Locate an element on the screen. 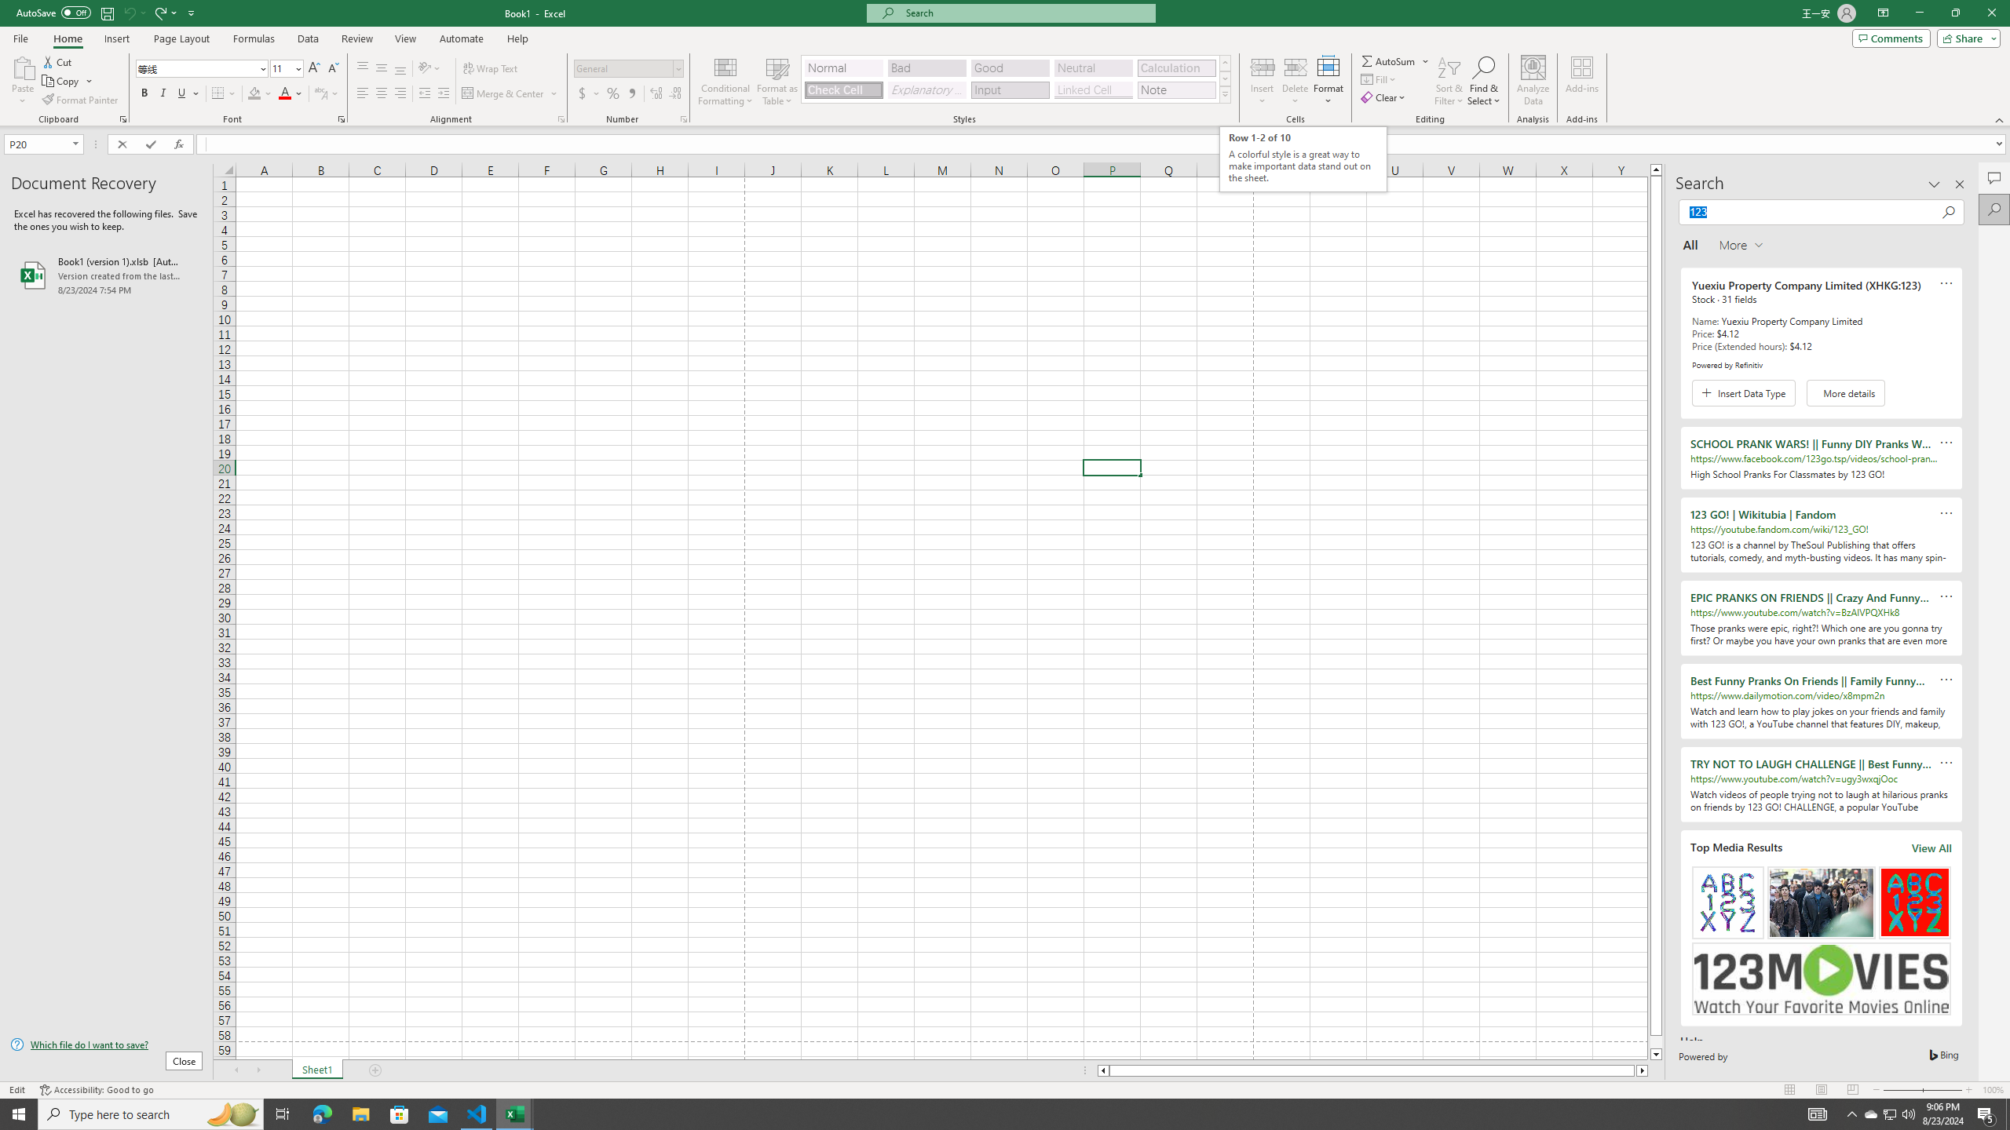  Fill Color is located at coordinates (260, 94).